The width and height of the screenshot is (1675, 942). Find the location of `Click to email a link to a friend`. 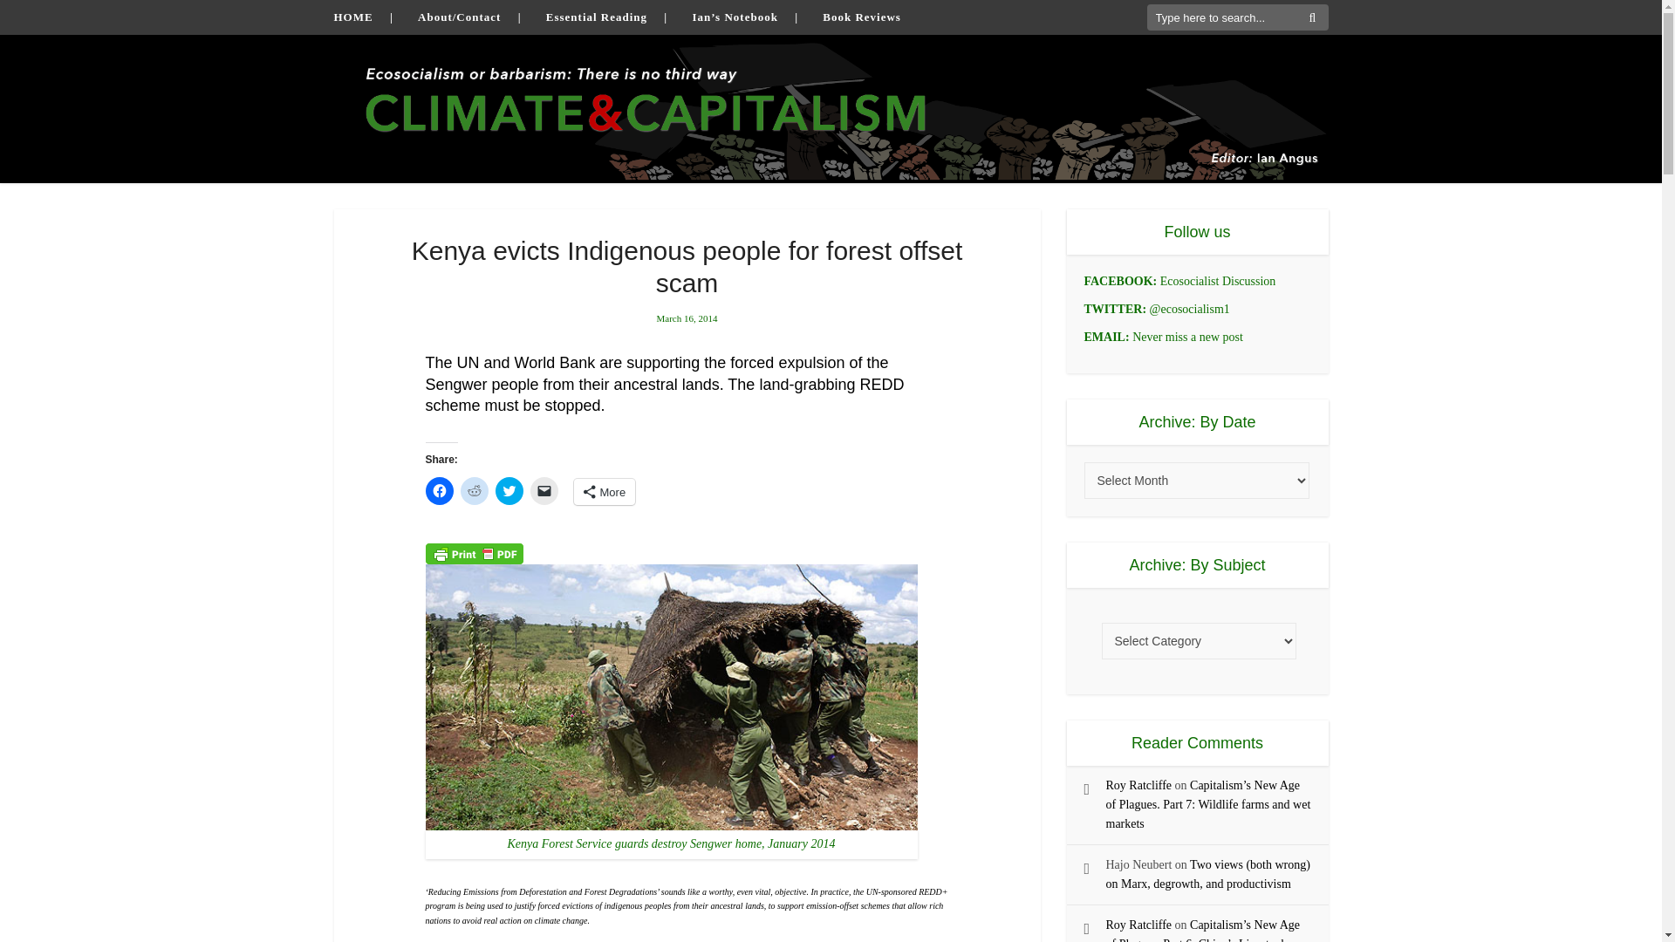

Click to email a link to a friend is located at coordinates (544, 490).